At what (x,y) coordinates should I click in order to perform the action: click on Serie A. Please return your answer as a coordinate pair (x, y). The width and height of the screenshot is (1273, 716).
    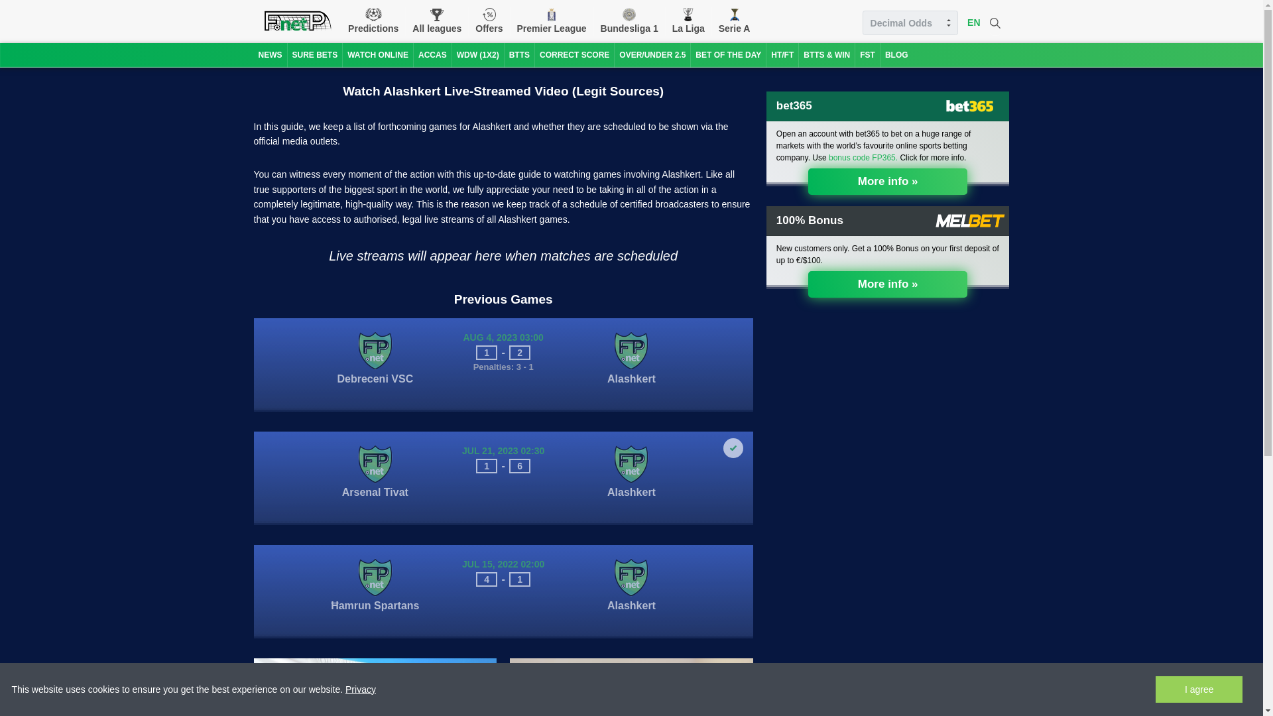
    Looking at the image, I should click on (735, 21).